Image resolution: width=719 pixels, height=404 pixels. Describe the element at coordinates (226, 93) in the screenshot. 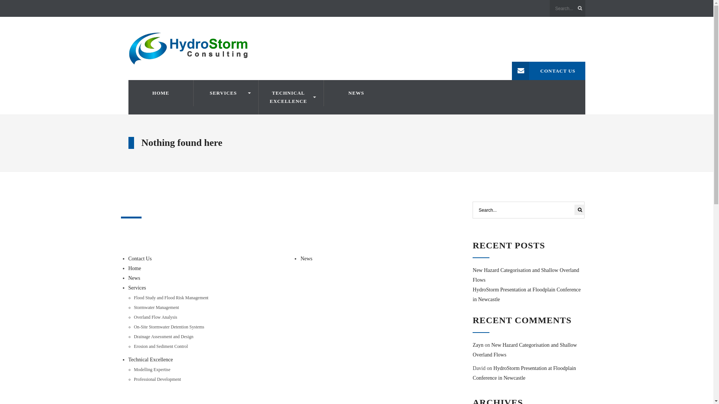

I see `SERVICES` at that location.